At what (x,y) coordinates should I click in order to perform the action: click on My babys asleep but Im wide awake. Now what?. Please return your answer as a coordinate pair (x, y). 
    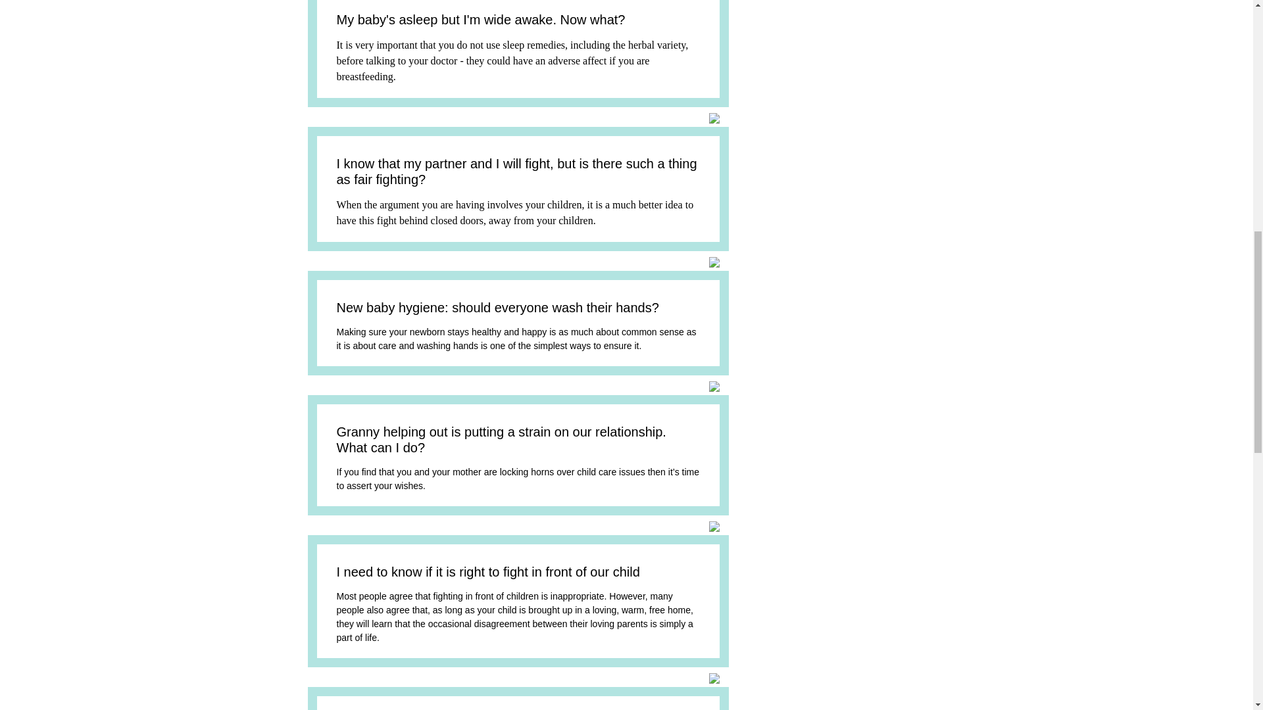
    Looking at the image, I should click on (481, 20).